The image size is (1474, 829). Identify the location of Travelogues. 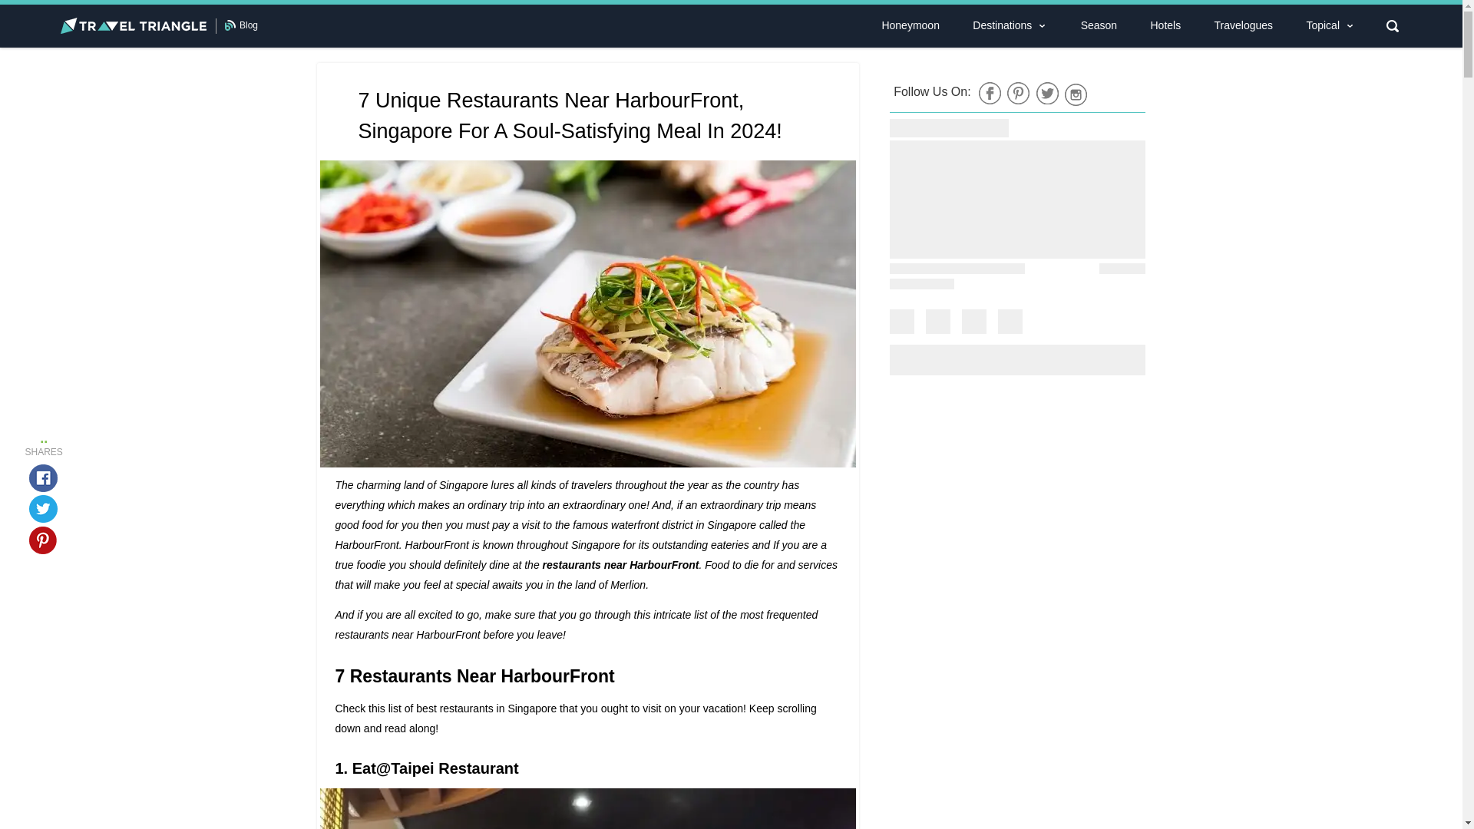
(1244, 25).